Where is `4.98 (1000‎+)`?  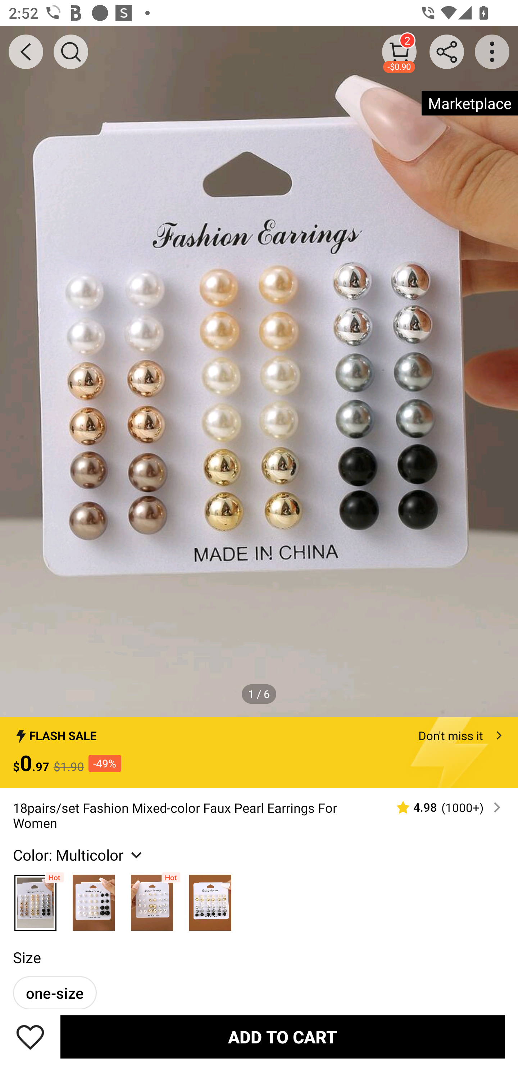
4.98 (1000‎+) is located at coordinates (444, 807).